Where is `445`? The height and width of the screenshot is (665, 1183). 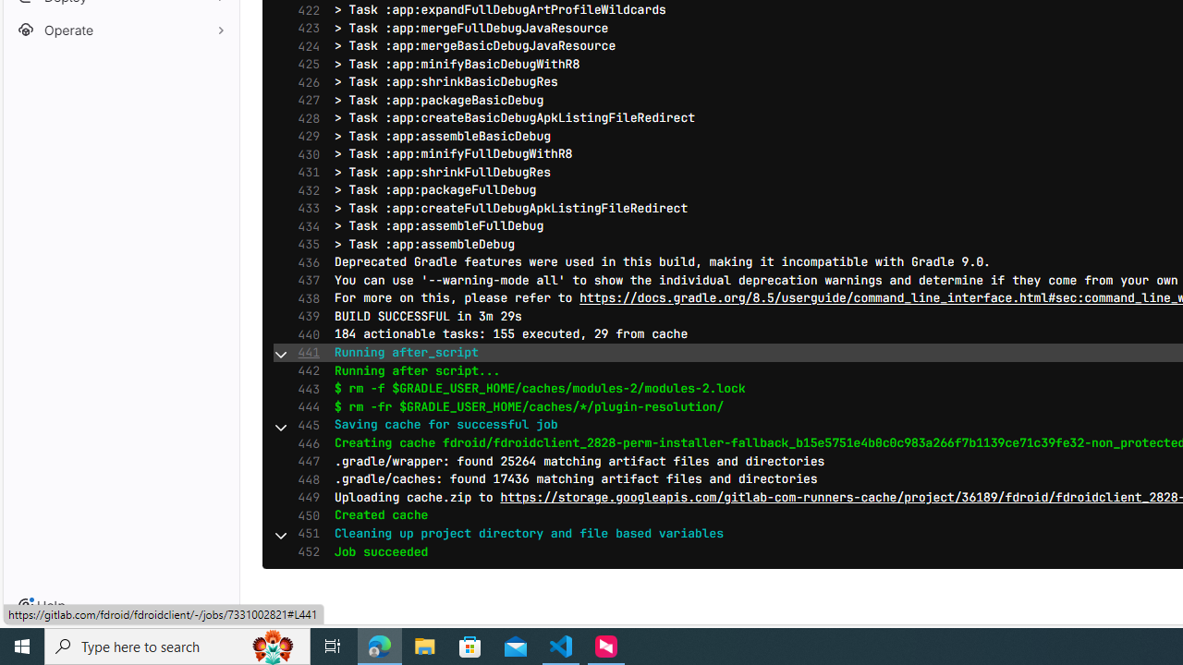
445 is located at coordinates (304, 425).